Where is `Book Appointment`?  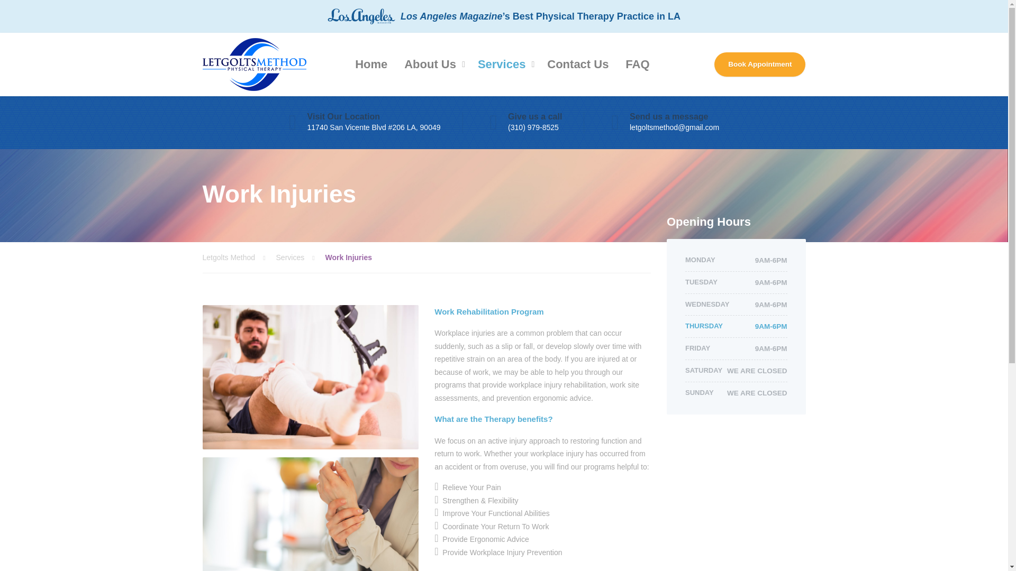 Book Appointment is located at coordinates (760, 65).